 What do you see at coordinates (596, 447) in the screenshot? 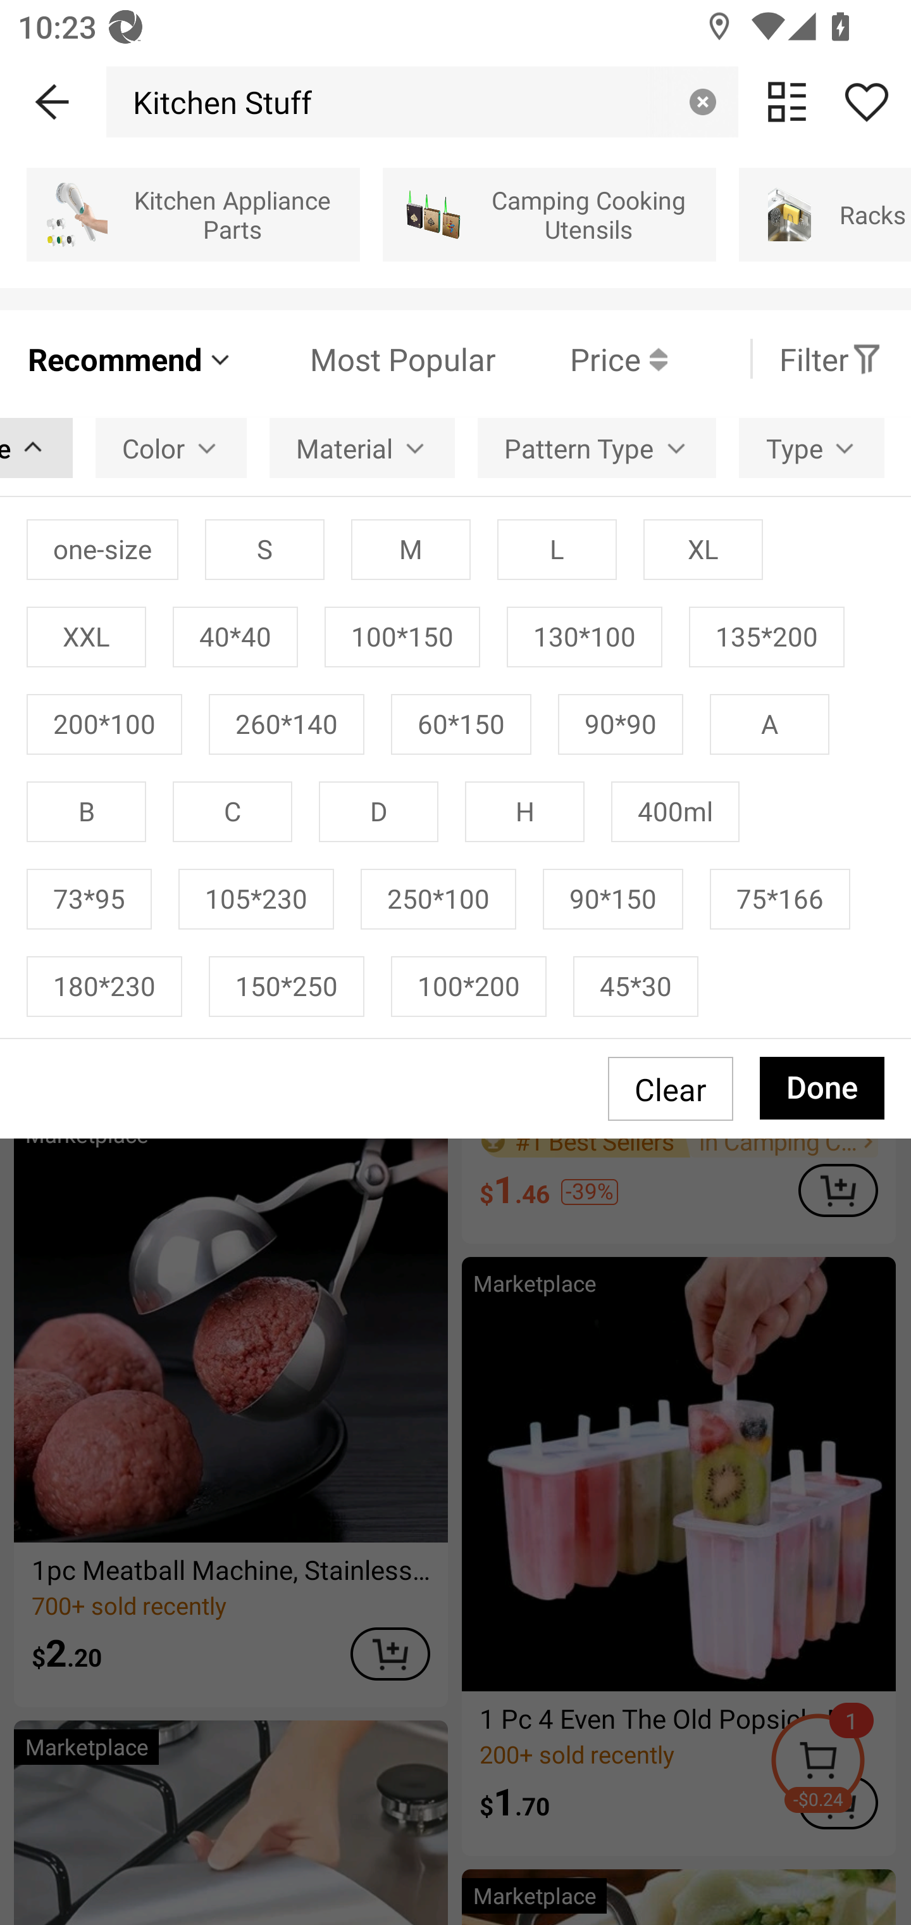
I see `Pattern Type` at bounding box center [596, 447].